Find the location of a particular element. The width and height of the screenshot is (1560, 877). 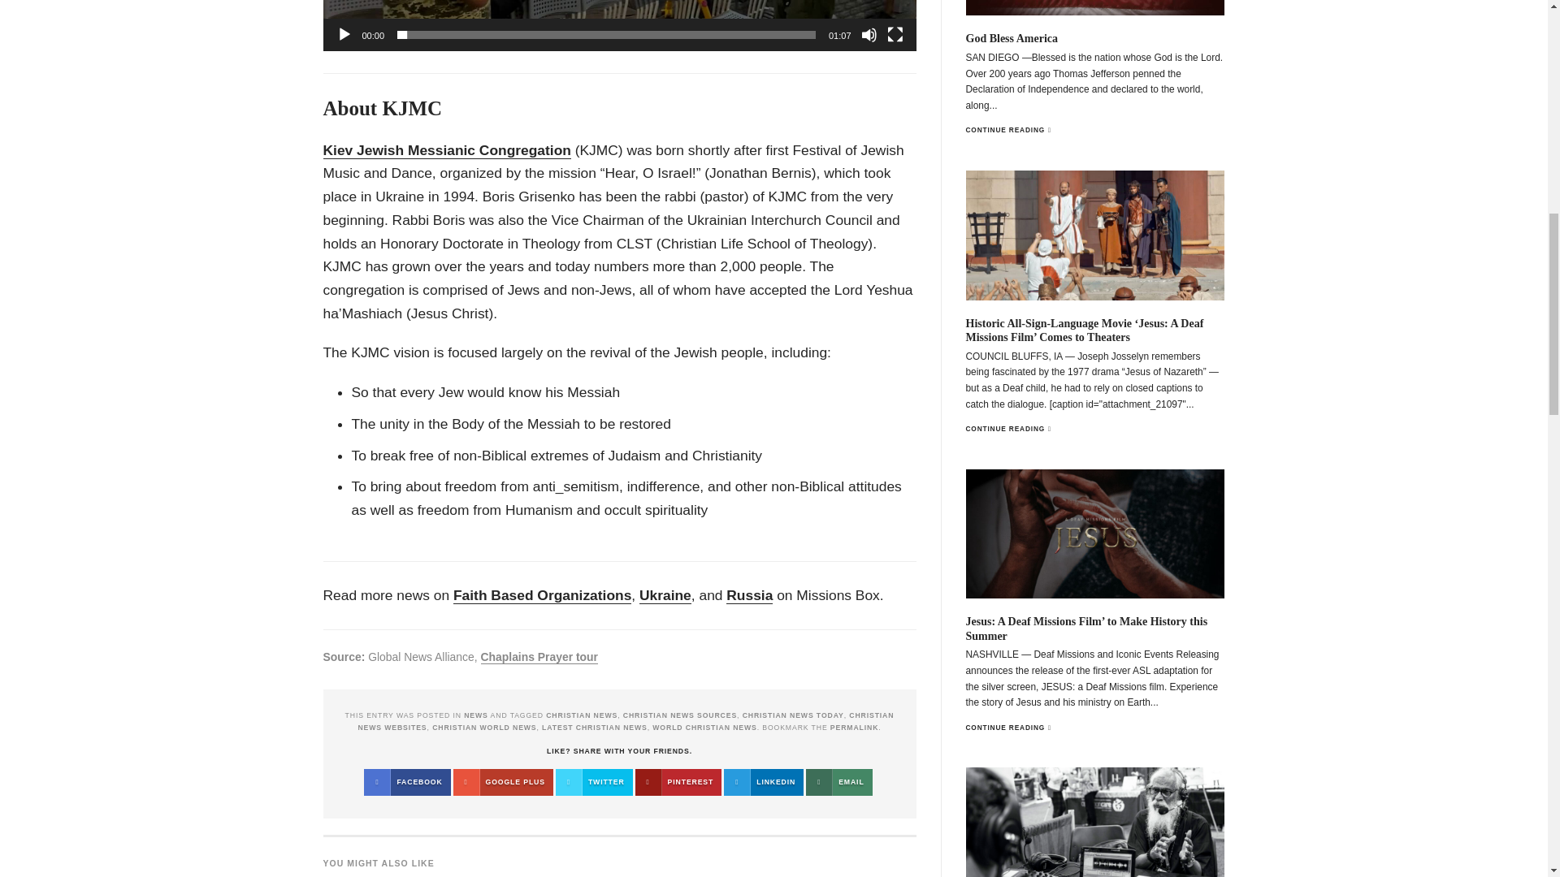

CHRISTIAN NEWS WEBSITES is located at coordinates (626, 720).